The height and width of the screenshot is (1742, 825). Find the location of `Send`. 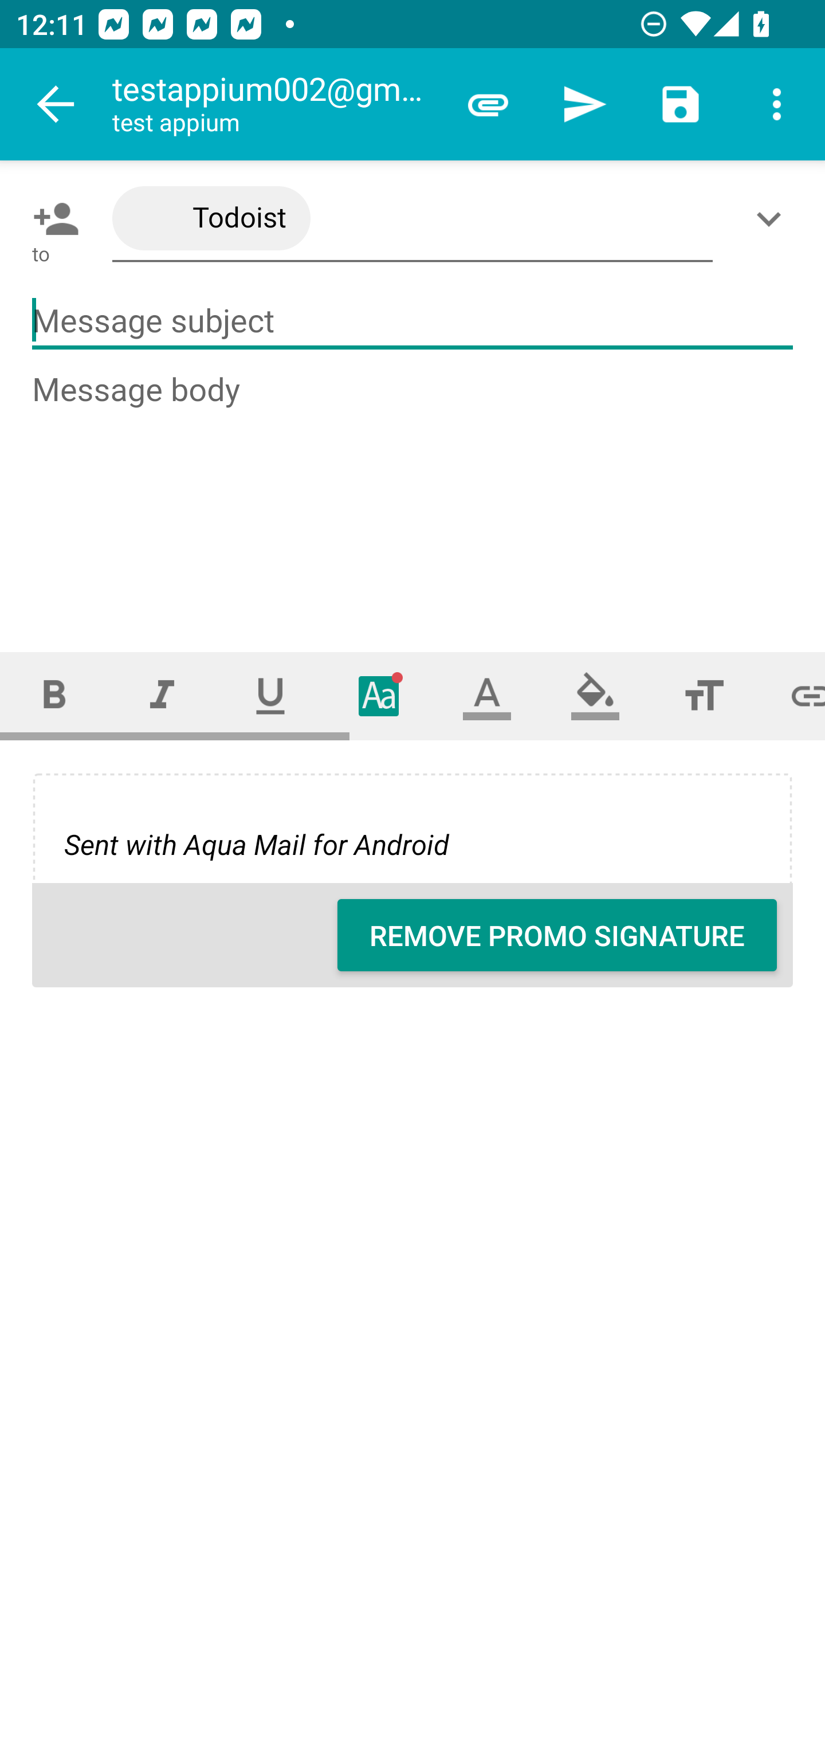

Send is located at coordinates (584, 104).